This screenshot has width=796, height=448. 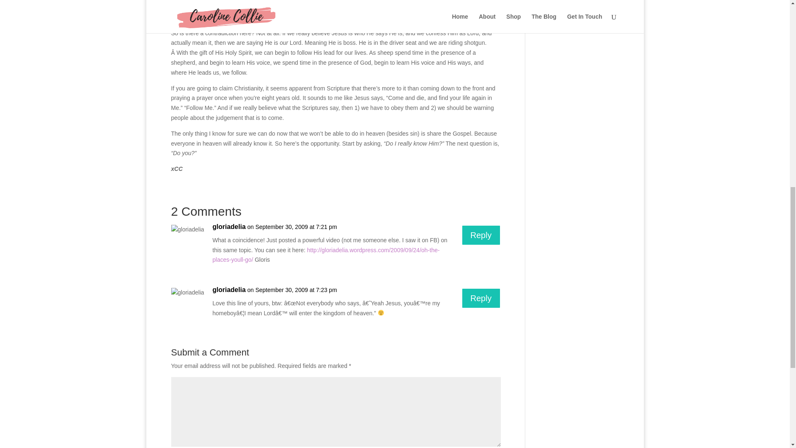 What do you see at coordinates (481, 298) in the screenshot?
I see `Reply` at bounding box center [481, 298].